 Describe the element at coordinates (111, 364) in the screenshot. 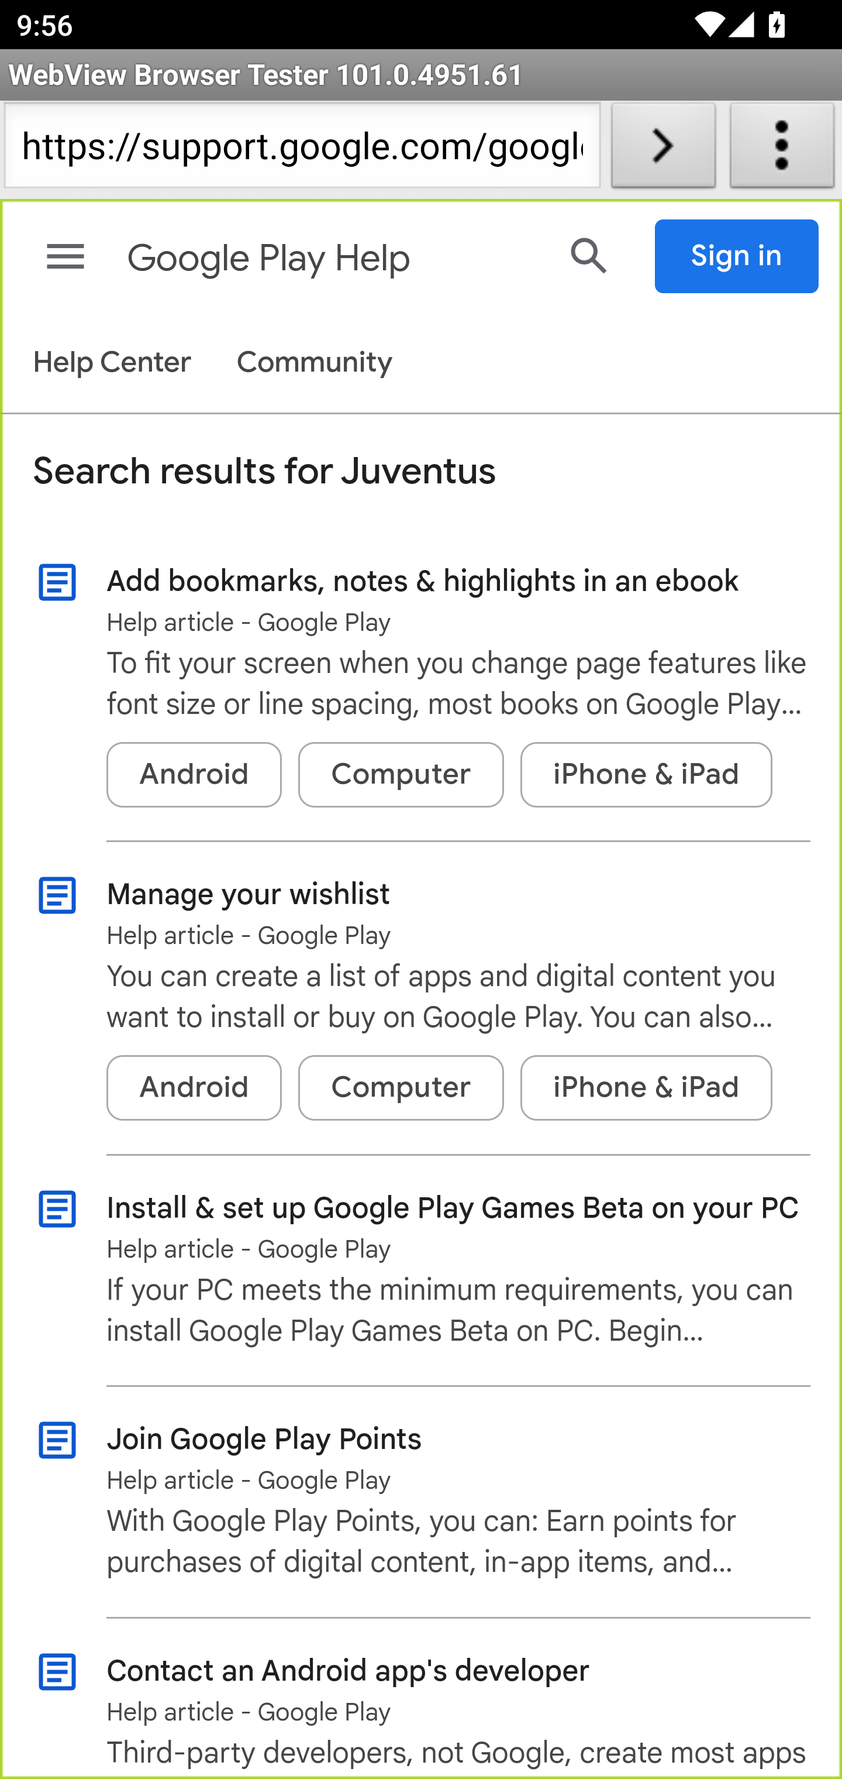

I see `Help Center` at that location.